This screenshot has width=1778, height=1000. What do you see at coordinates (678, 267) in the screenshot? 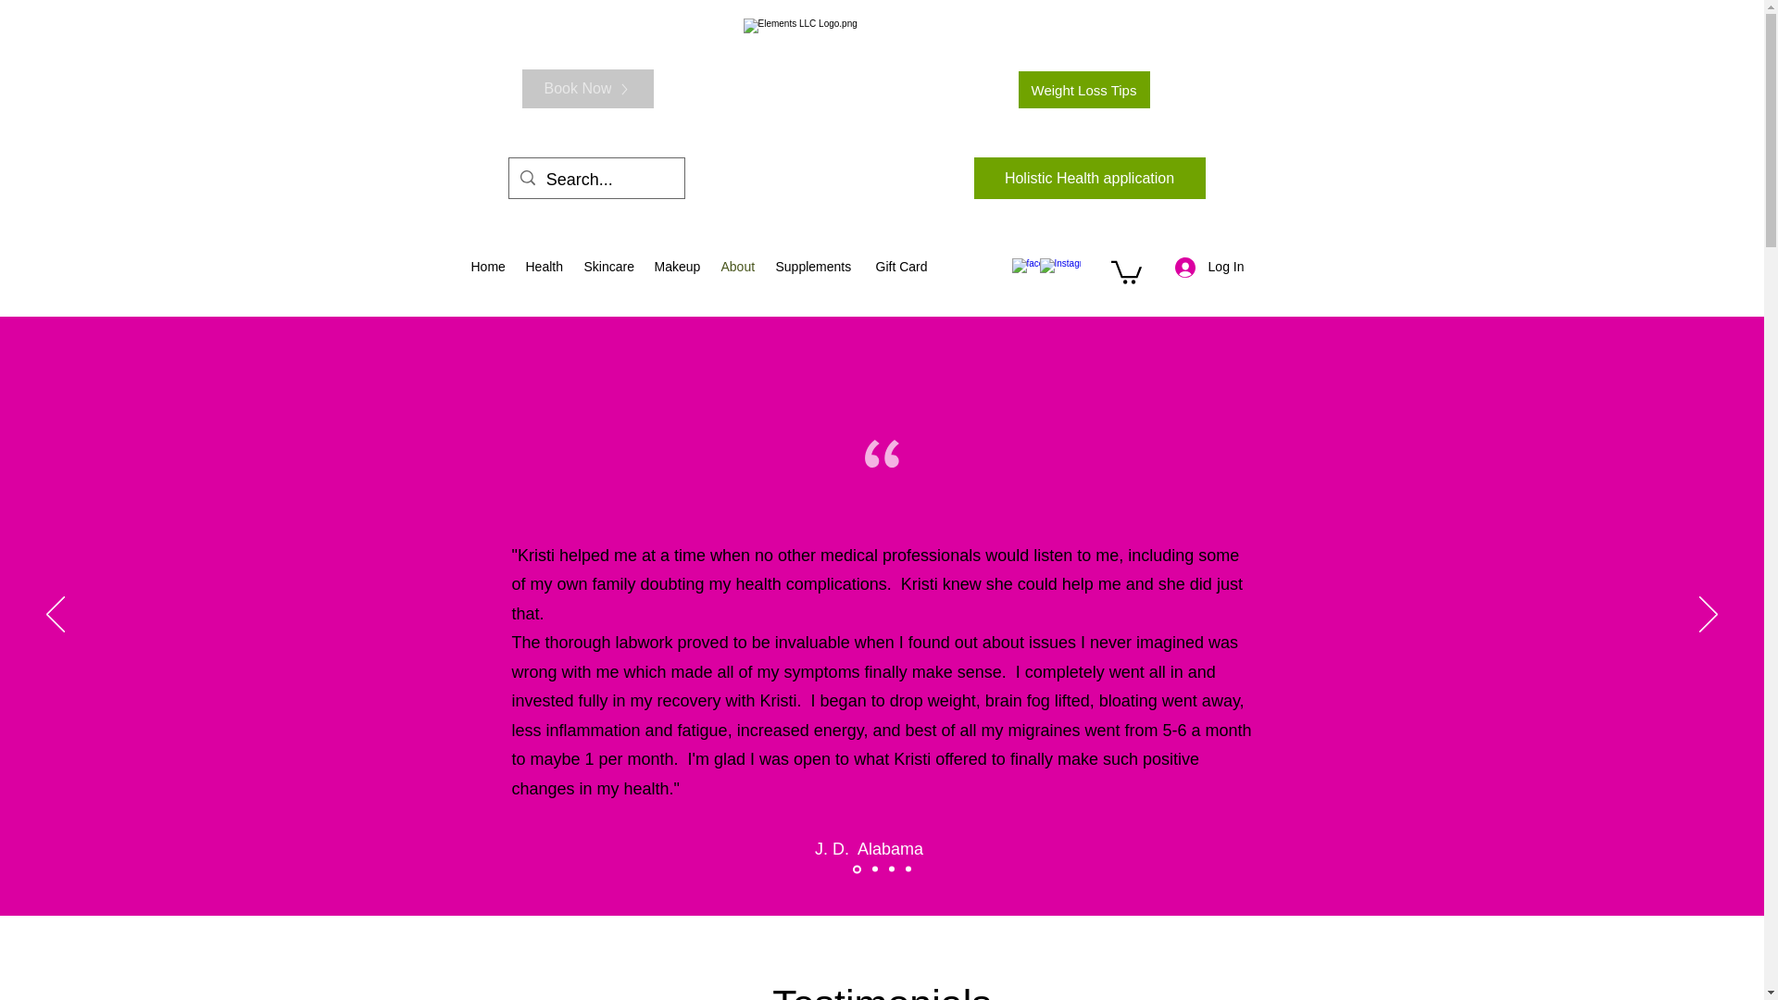
I see `Makeup` at bounding box center [678, 267].